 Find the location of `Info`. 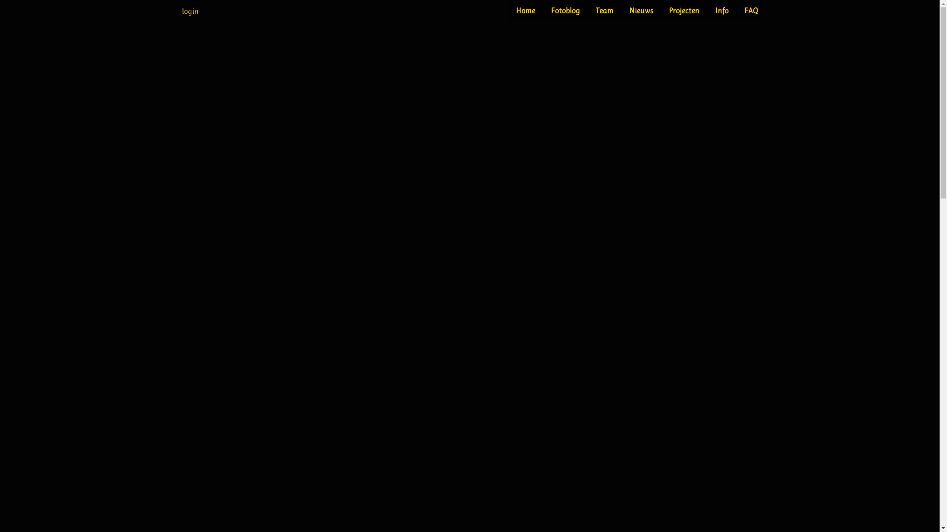

Info is located at coordinates (722, 11).